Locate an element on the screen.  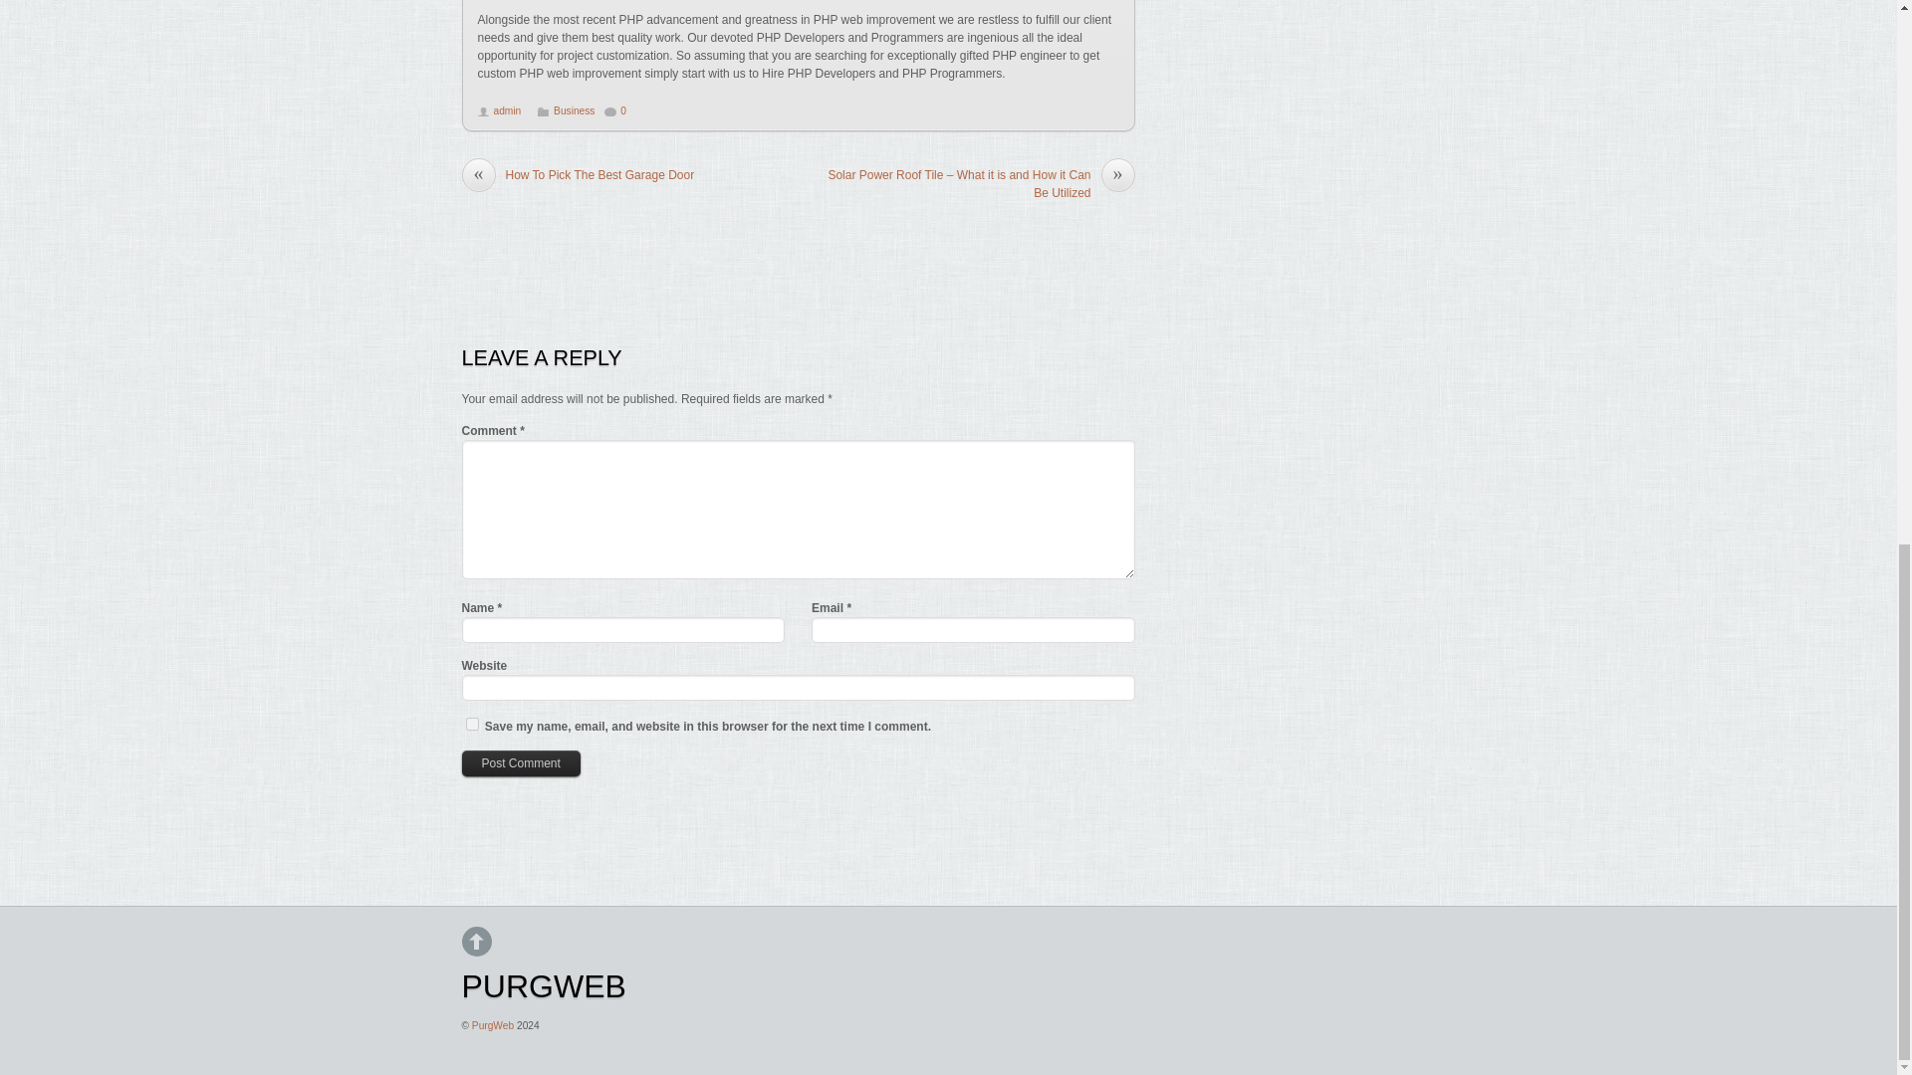
Business is located at coordinates (574, 109).